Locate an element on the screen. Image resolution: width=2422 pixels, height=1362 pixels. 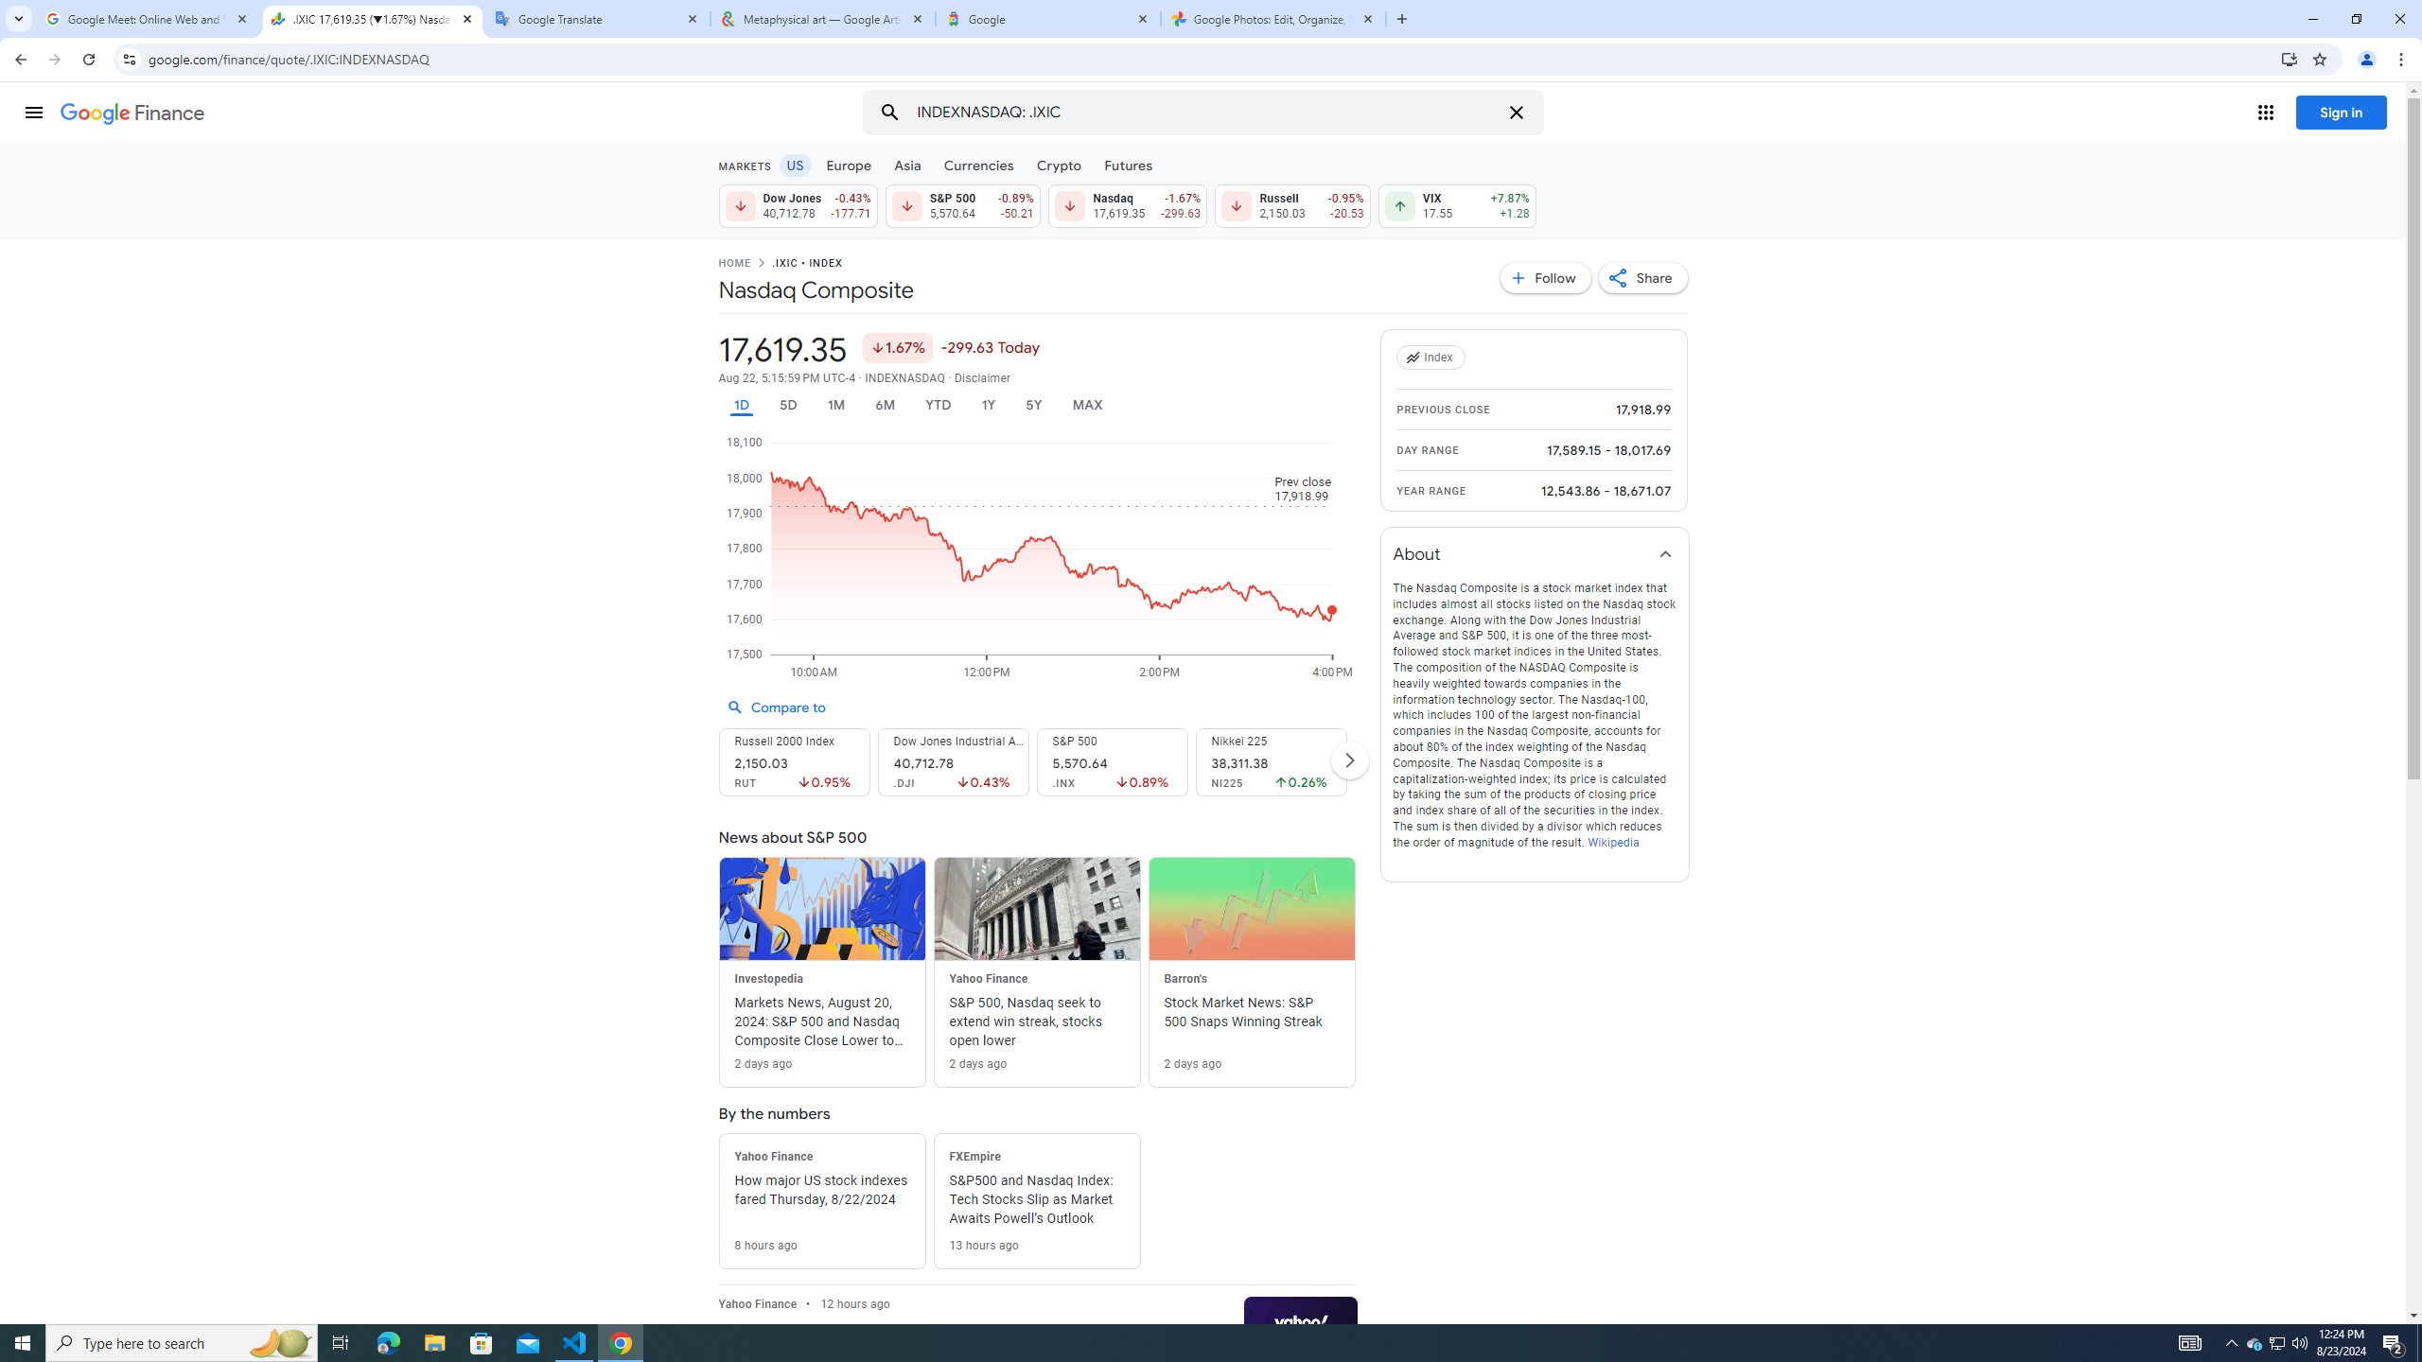
Search for stocks, ETFs & more is located at coordinates (1205, 113).